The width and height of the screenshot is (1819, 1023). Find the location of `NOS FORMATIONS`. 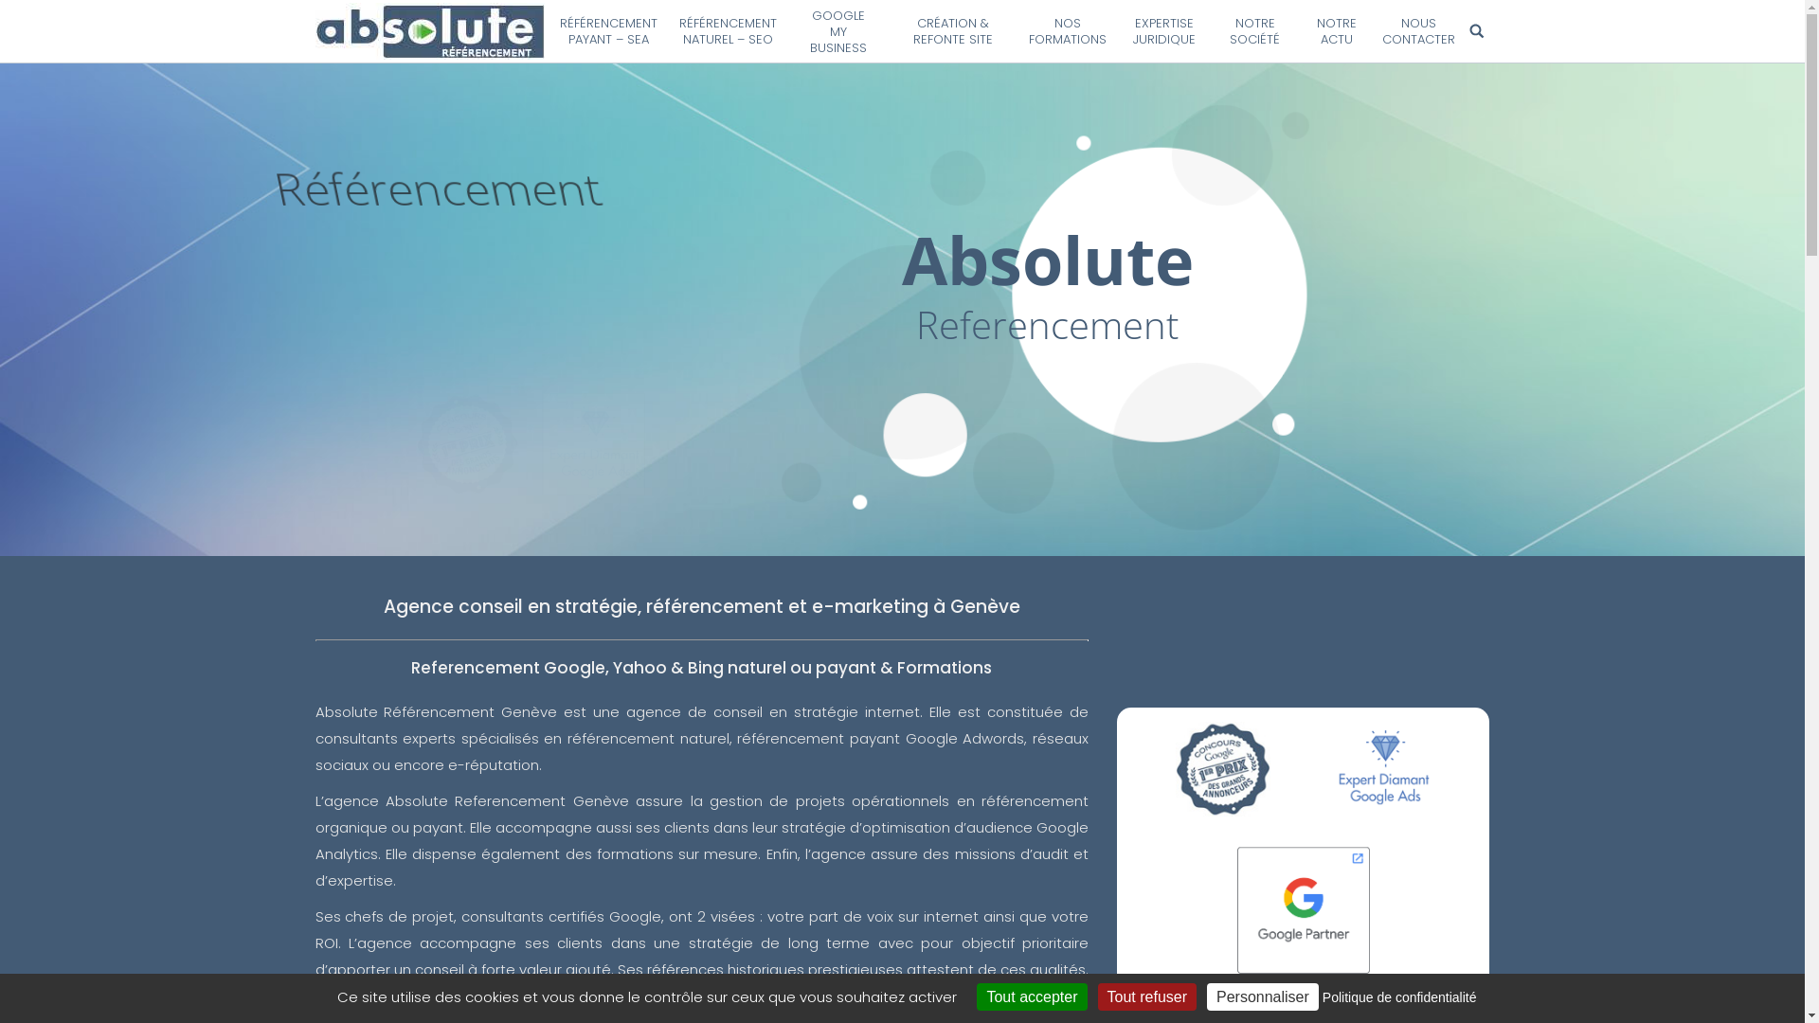

NOS FORMATIONS is located at coordinates (1068, 31).